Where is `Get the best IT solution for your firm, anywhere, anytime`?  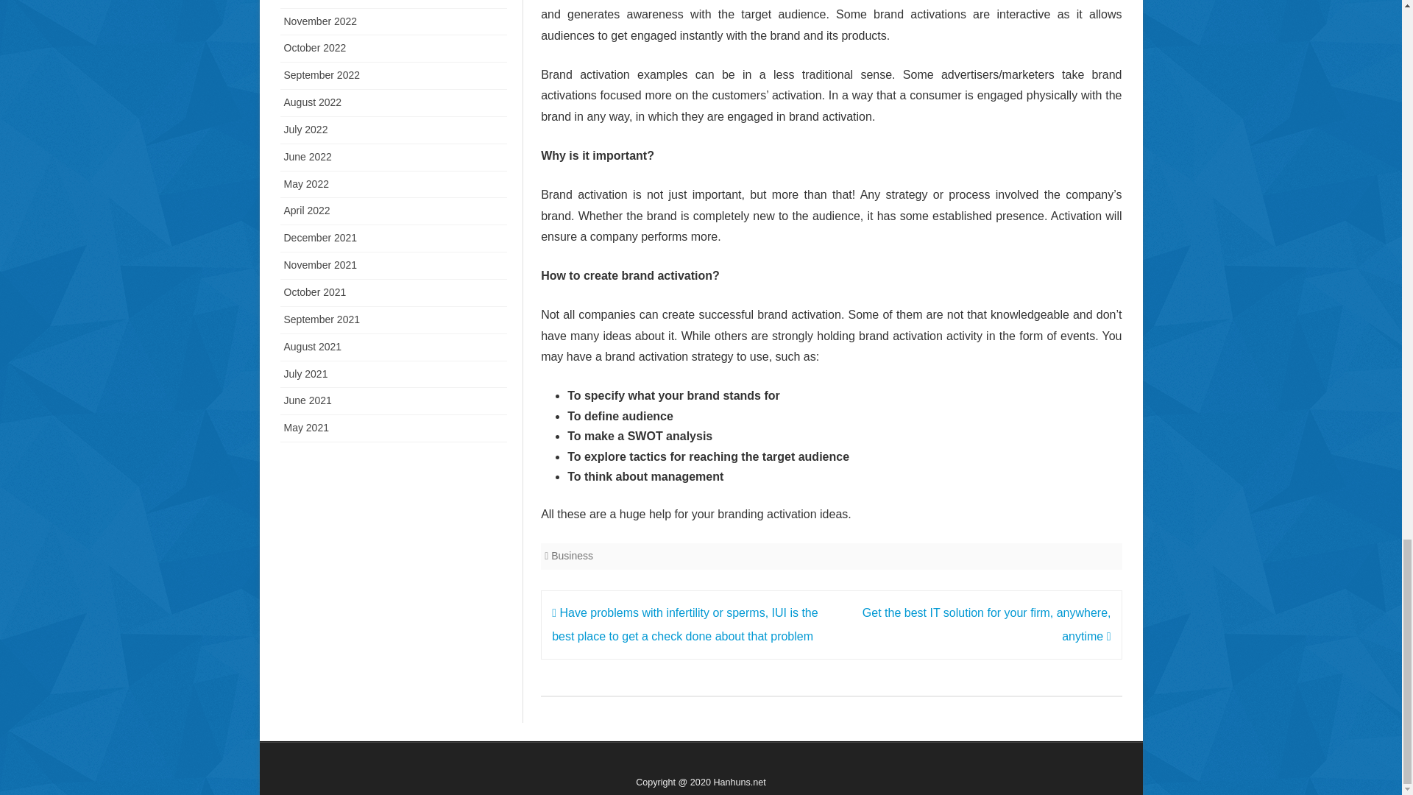
Get the best IT solution for your firm, anywhere, anytime is located at coordinates (986, 624).